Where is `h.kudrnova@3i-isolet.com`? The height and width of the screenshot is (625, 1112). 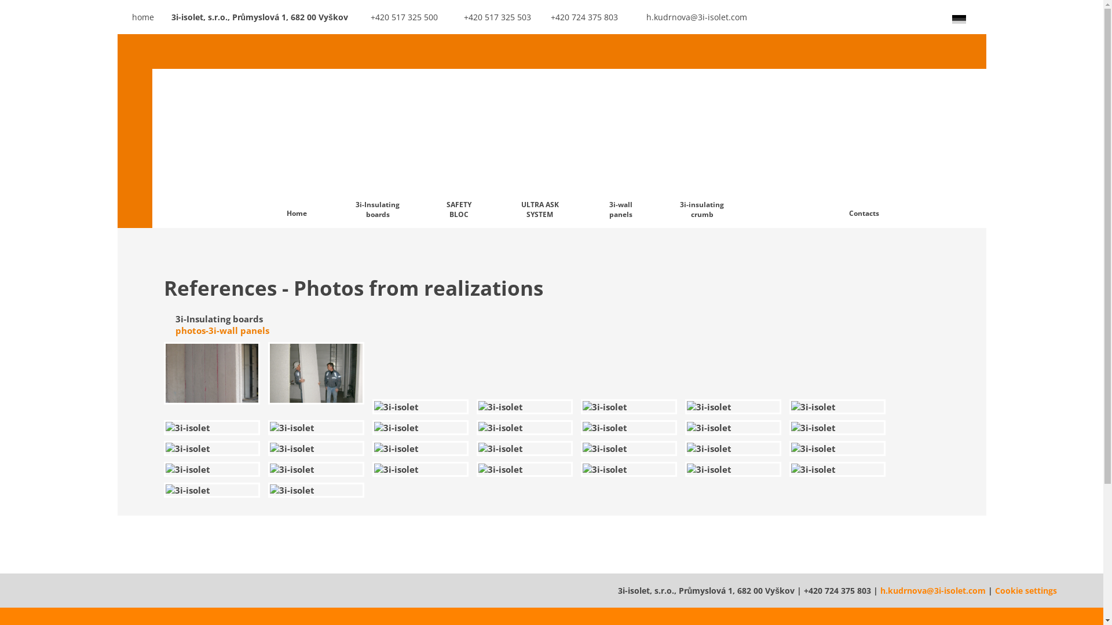 h.kudrnova@3i-isolet.com is located at coordinates (933, 590).